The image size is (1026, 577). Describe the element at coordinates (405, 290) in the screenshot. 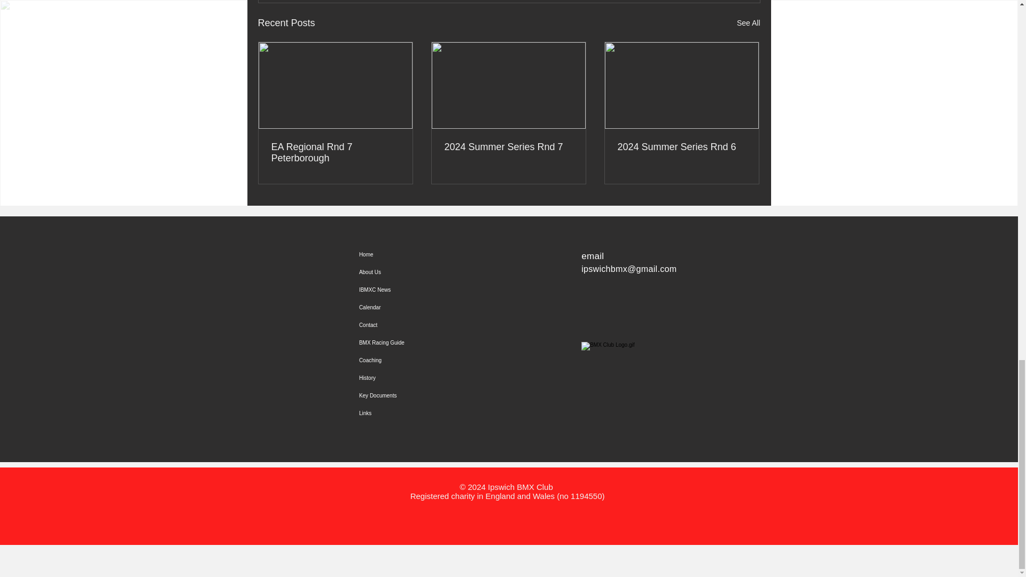

I see `IBMXC News` at that location.